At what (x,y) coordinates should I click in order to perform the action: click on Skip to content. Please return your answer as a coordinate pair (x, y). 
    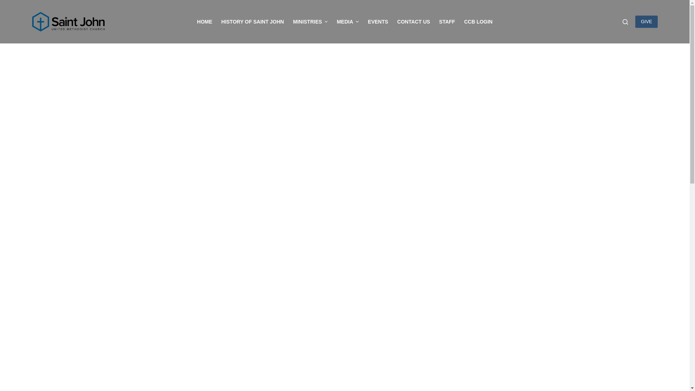
    Looking at the image, I should click on (7, 4).